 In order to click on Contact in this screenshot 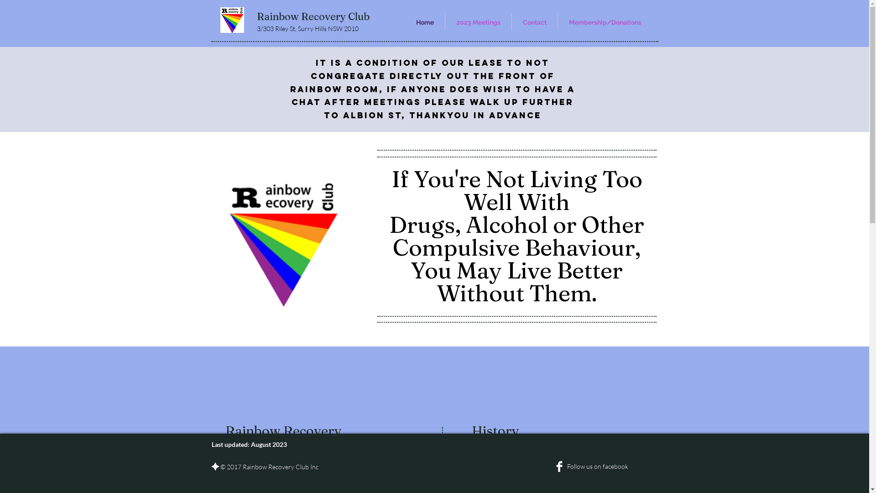, I will do `click(535, 22)`.